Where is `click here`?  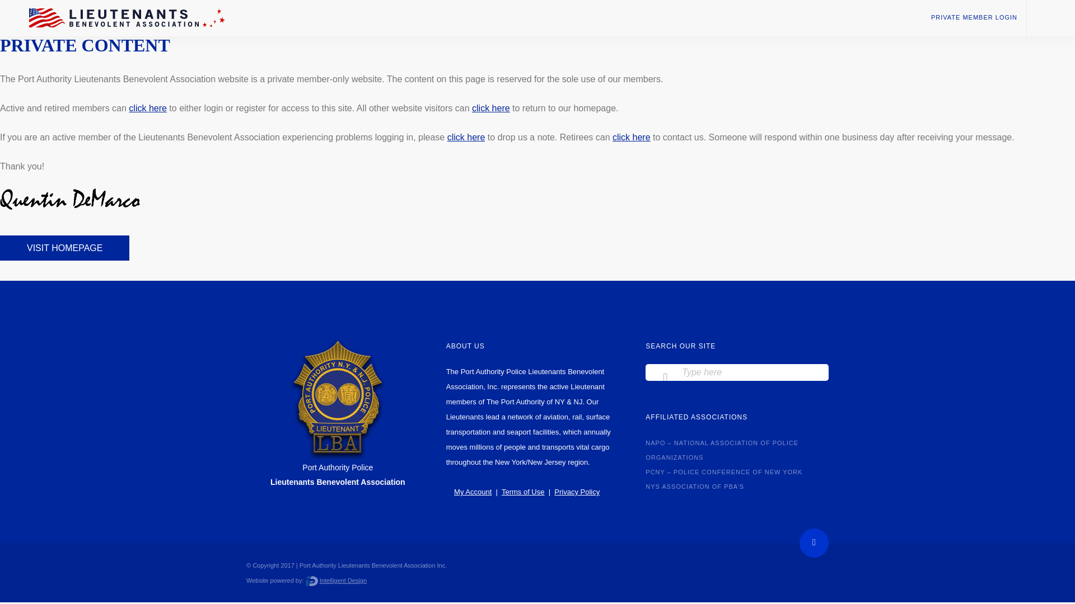
click here is located at coordinates (632, 136).